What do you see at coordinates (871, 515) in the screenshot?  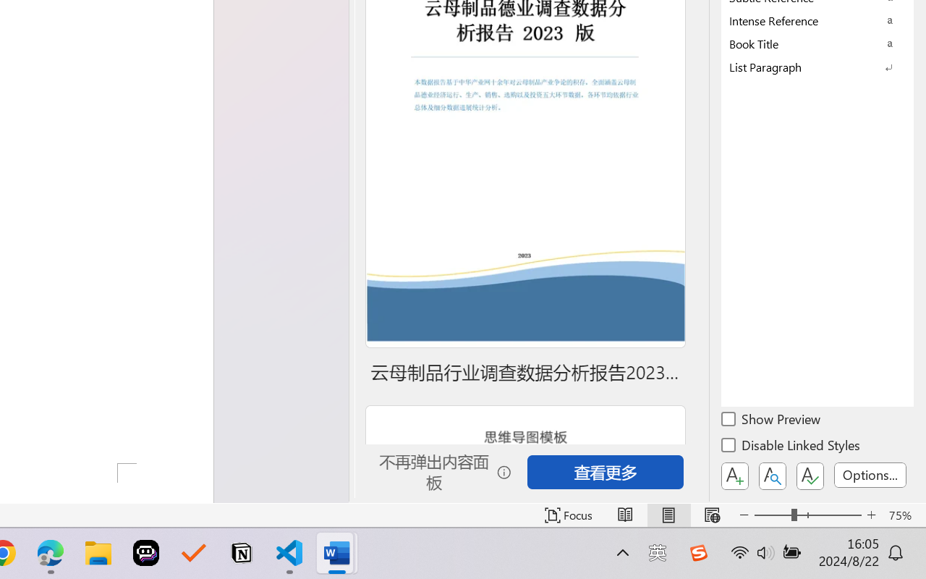 I see `Zoom In` at bounding box center [871, 515].